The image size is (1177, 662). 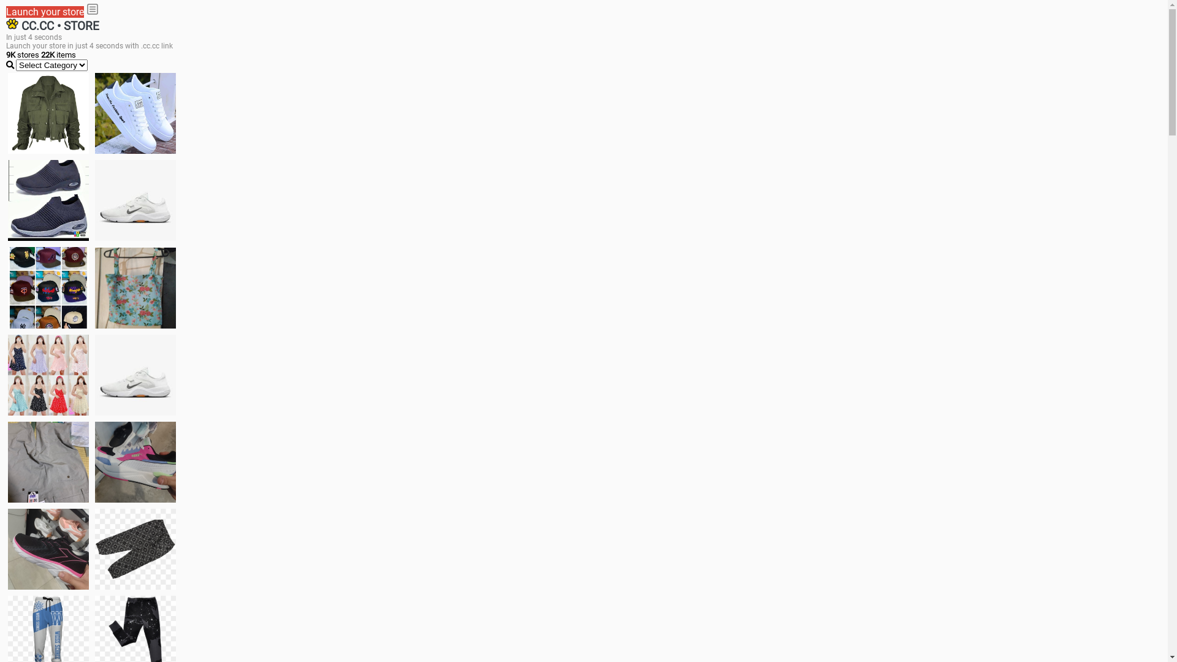 I want to click on Shoes, so click(x=135, y=375).